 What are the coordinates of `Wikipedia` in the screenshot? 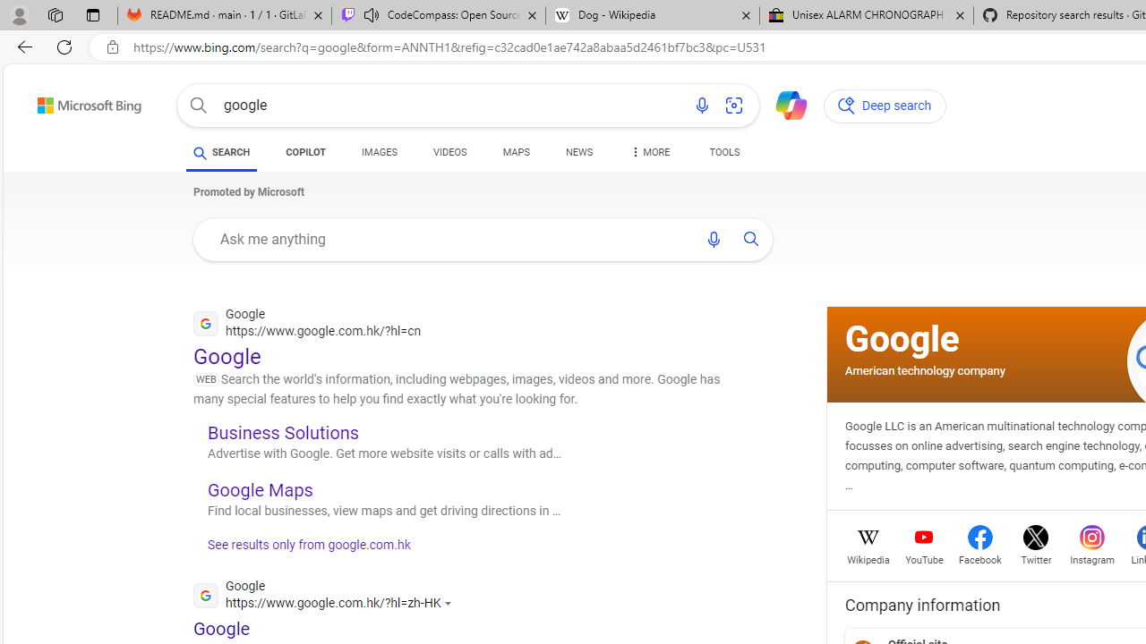 It's located at (868, 558).